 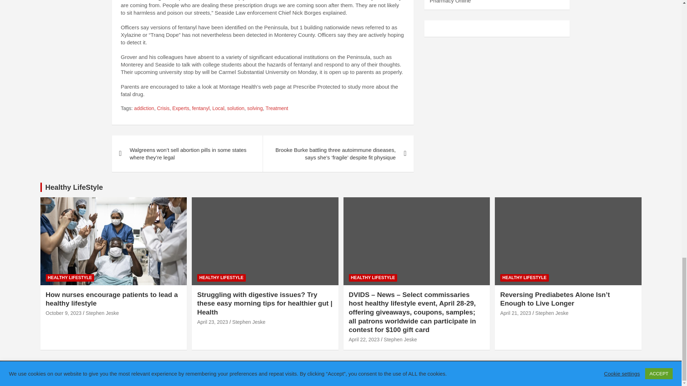 What do you see at coordinates (255, 109) in the screenshot?
I see `solving` at bounding box center [255, 109].